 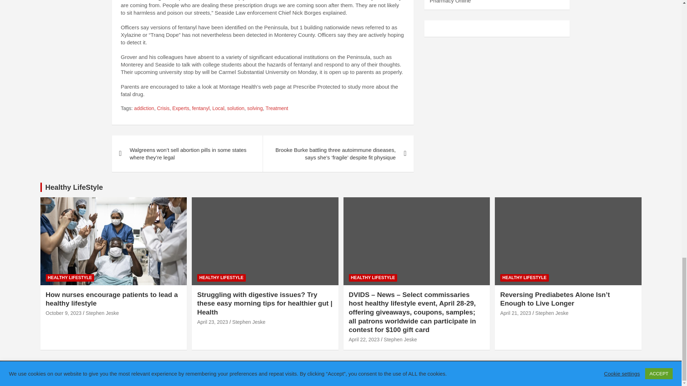 What do you see at coordinates (255, 109) in the screenshot?
I see `solving` at bounding box center [255, 109].